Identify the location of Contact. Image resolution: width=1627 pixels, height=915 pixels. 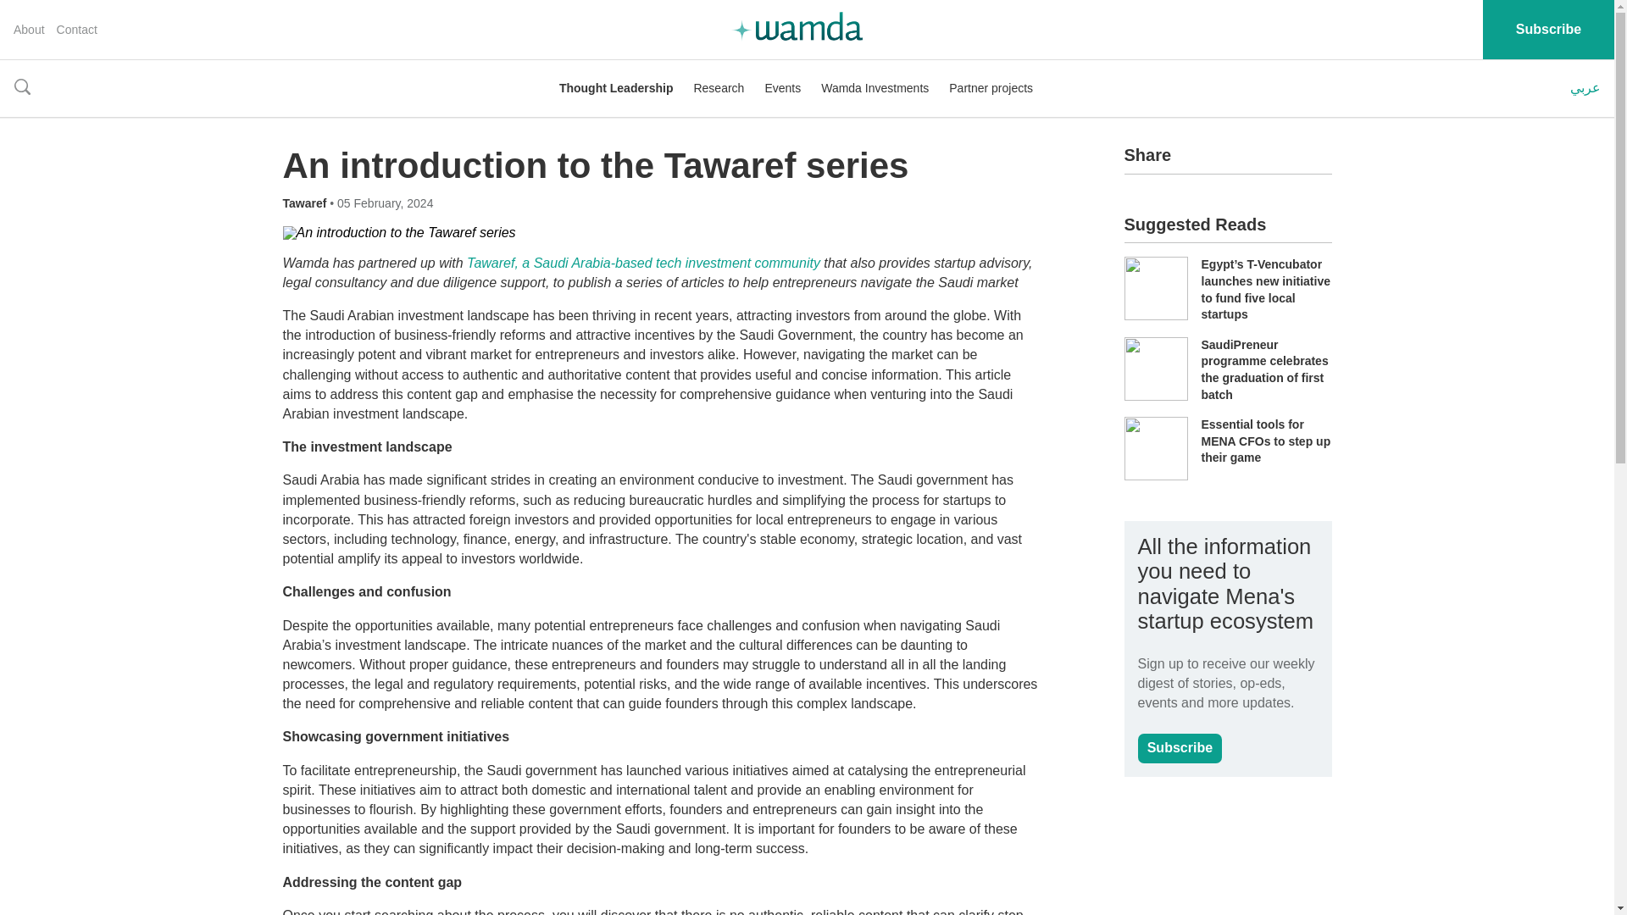
(77, 30).